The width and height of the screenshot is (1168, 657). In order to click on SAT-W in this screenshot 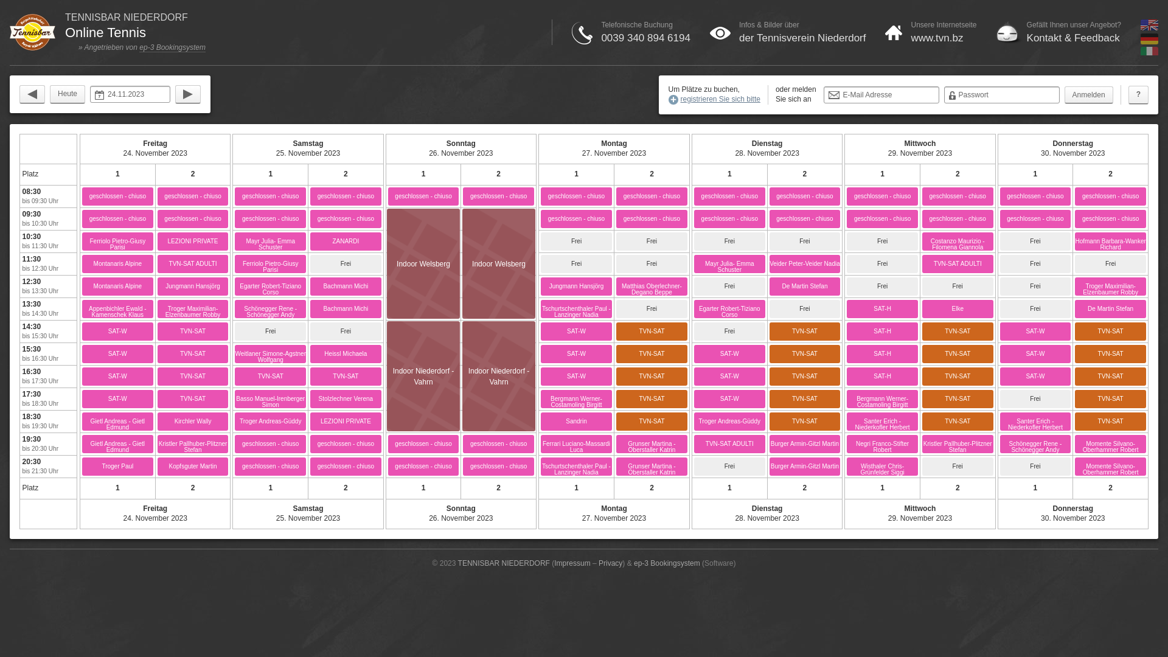, I will do `click(730, 354)`.